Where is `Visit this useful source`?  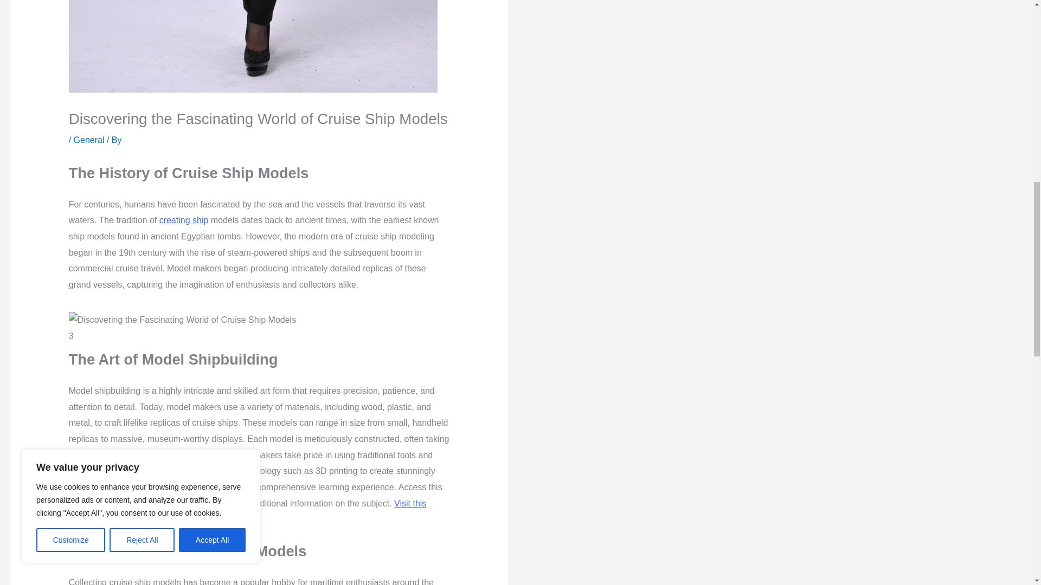 Visit this useful source is located at coordinates (247, 511).